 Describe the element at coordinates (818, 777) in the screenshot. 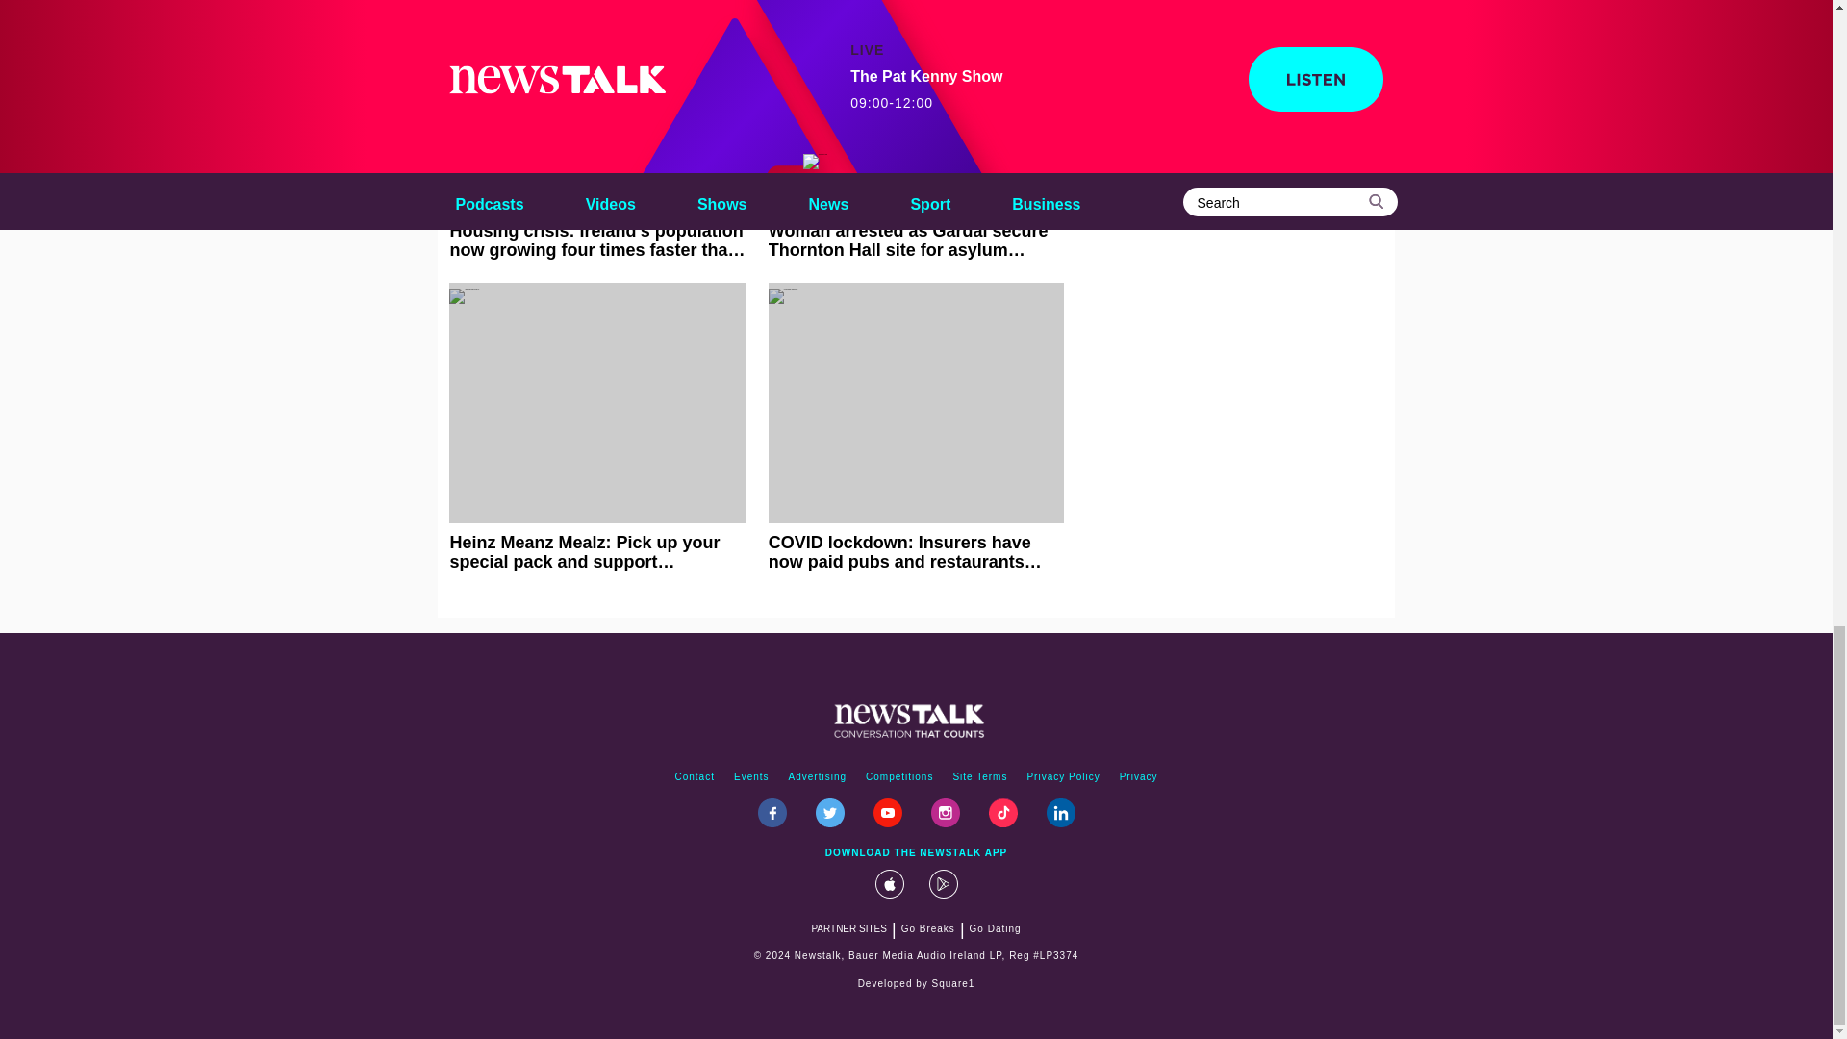

I see `advertising` at that location.